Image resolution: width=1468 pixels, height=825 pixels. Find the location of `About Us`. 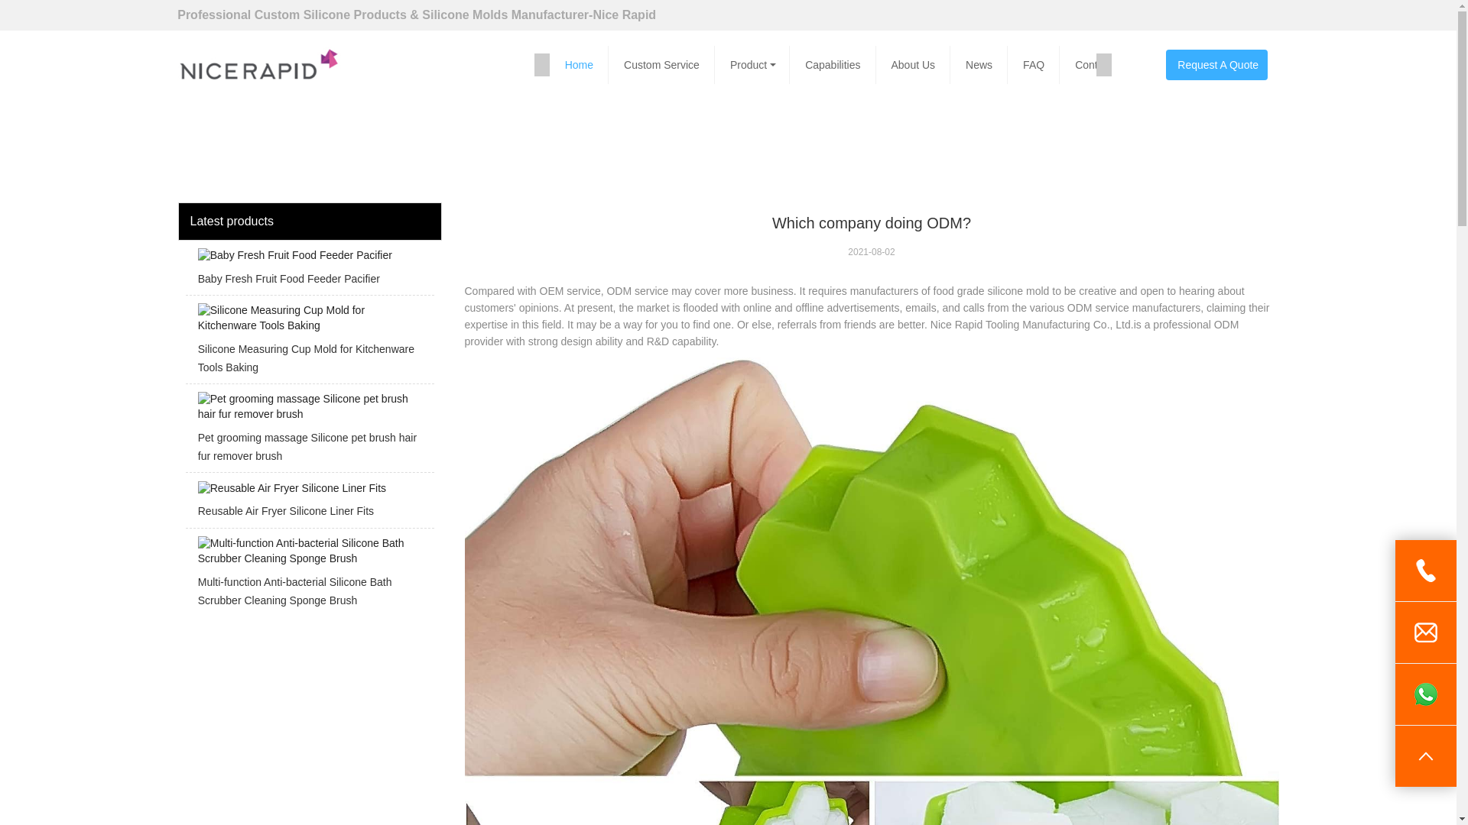

About Us is located at coordinates (915, 64).